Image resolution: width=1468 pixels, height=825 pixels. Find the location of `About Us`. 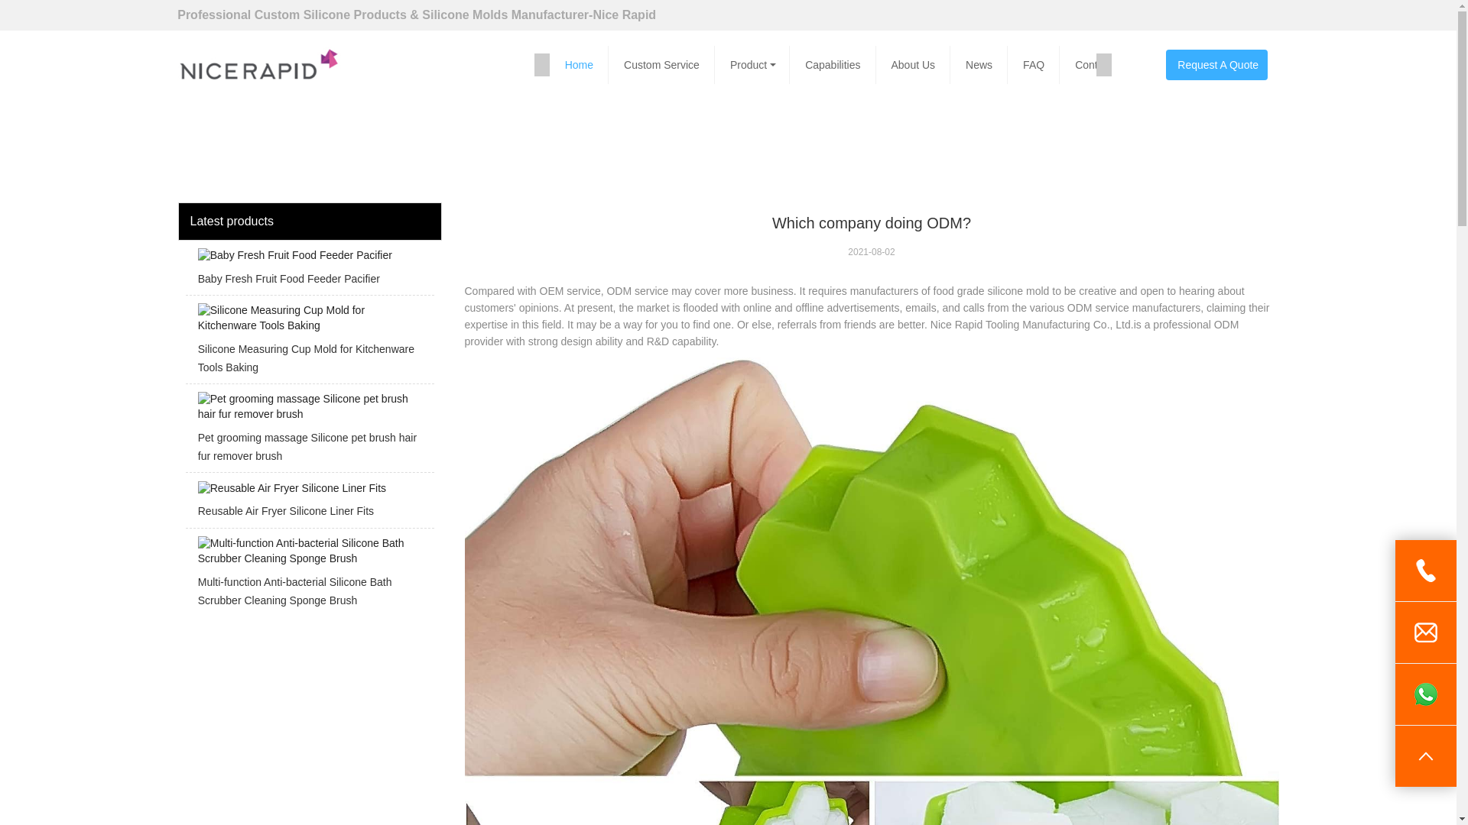

About Us is located at coordinates (915, 64).